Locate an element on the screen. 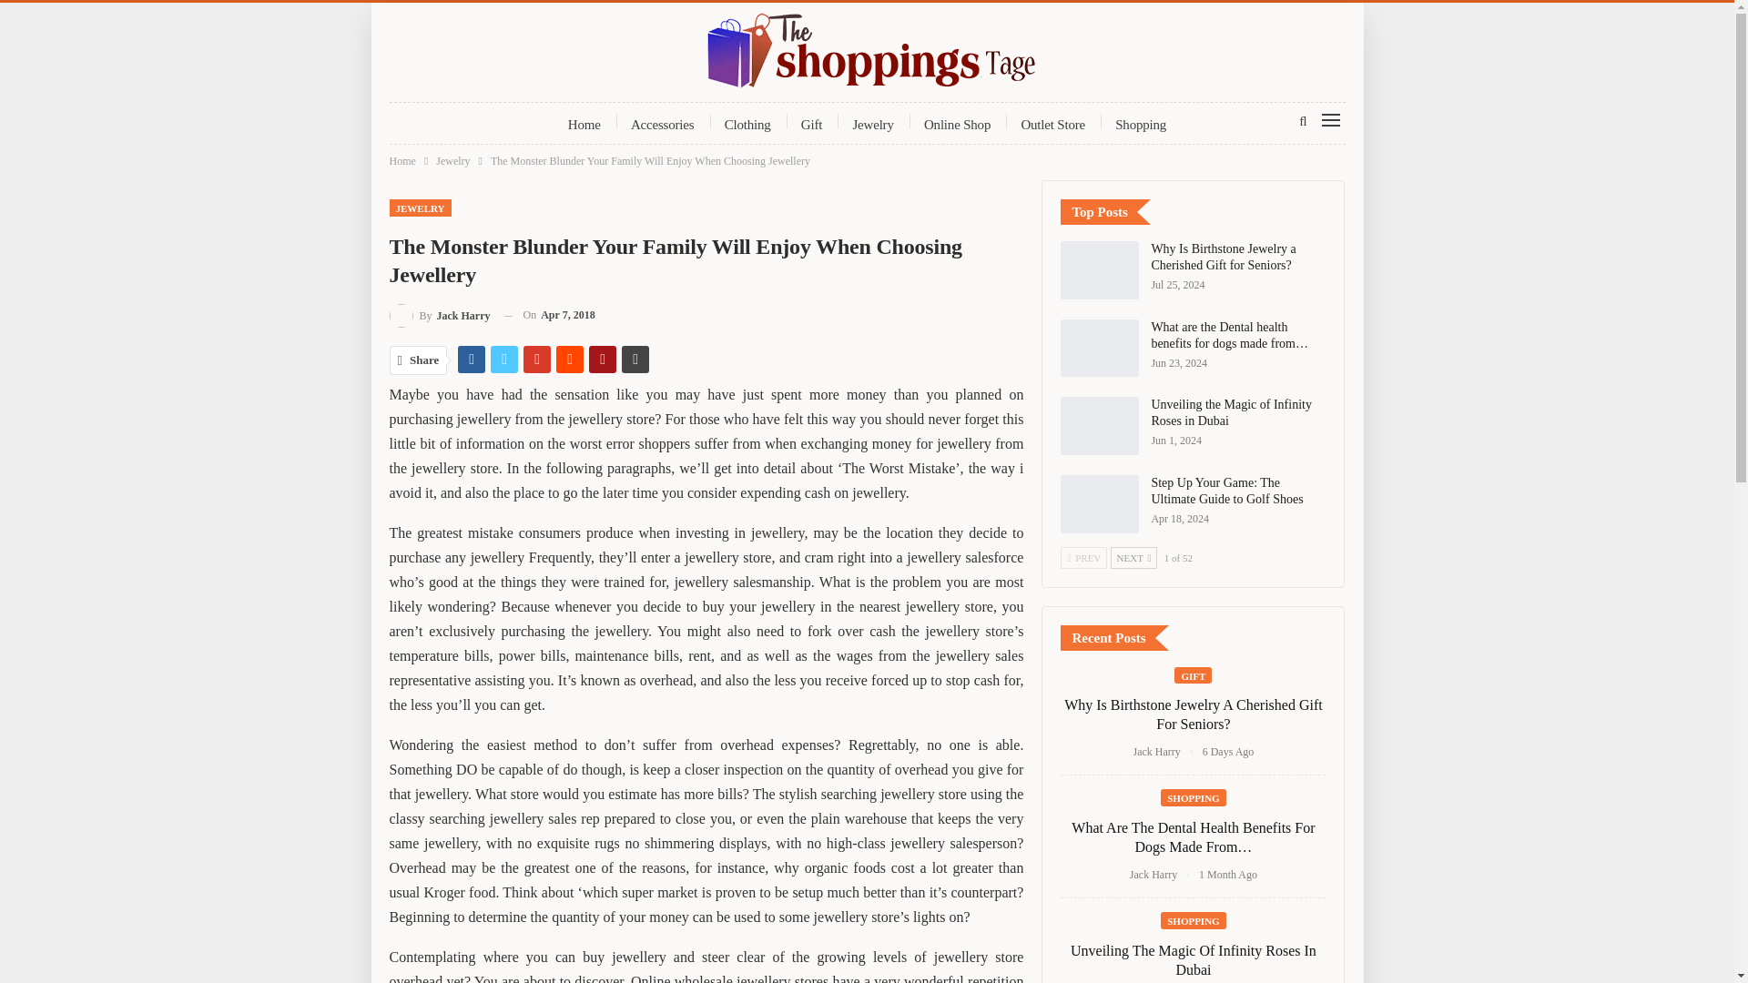 The height and width of the screenshot is (983, 1748). Why Is Birthstone Jewelry a Cherished Gift for Seniors? is located at coordinates (1100, 269).